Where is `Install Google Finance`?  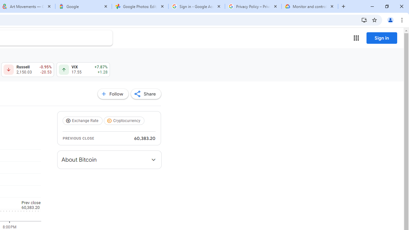
Install Google Finance is located at coordinates (364, 20).